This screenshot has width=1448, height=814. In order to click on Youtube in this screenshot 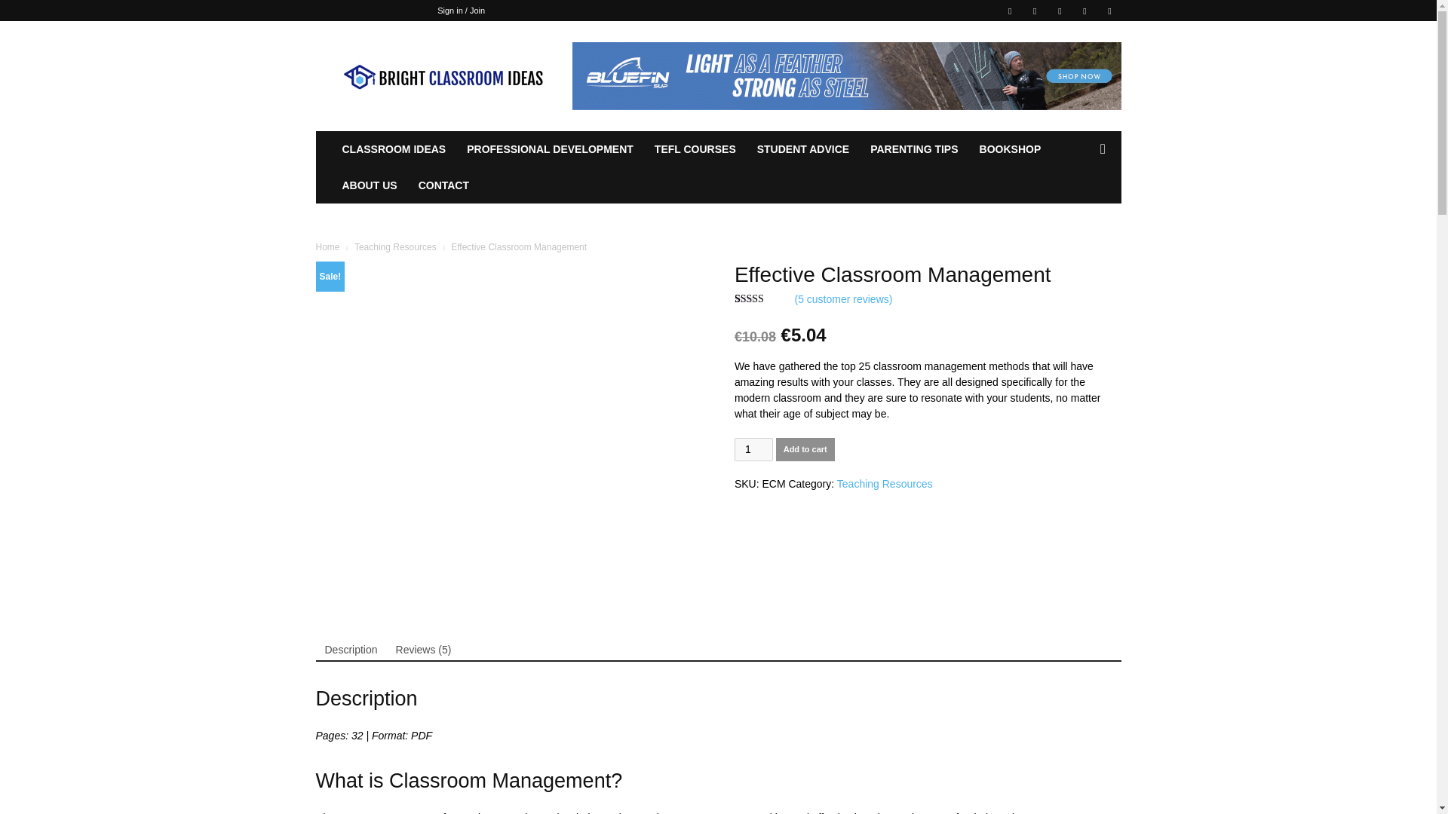, I will do `click(1109, 11)`.